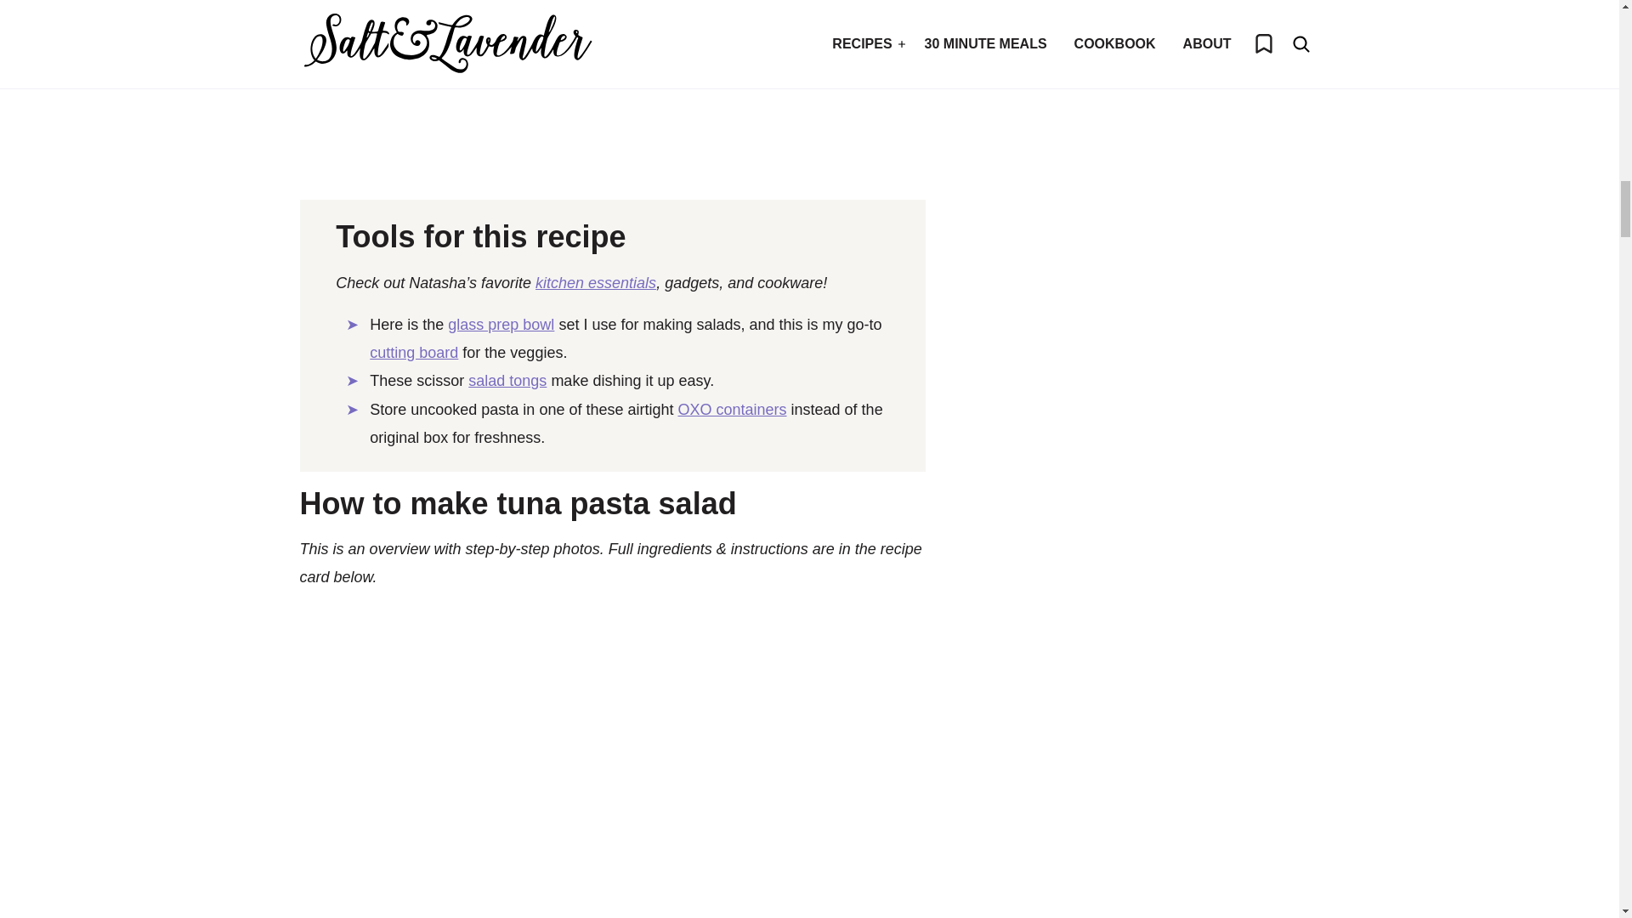  I want to click on kitchen essentials, so click(595, 282).